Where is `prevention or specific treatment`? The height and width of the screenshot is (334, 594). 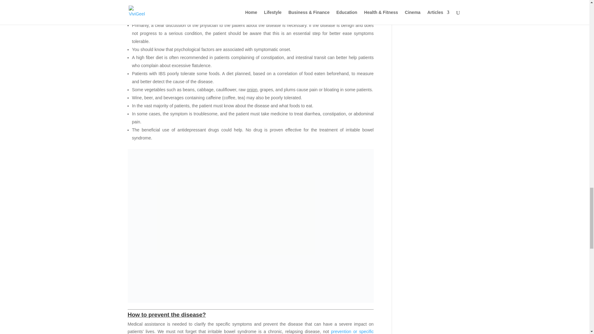
prevention or specific treatment is located at coordinates (251, 332).